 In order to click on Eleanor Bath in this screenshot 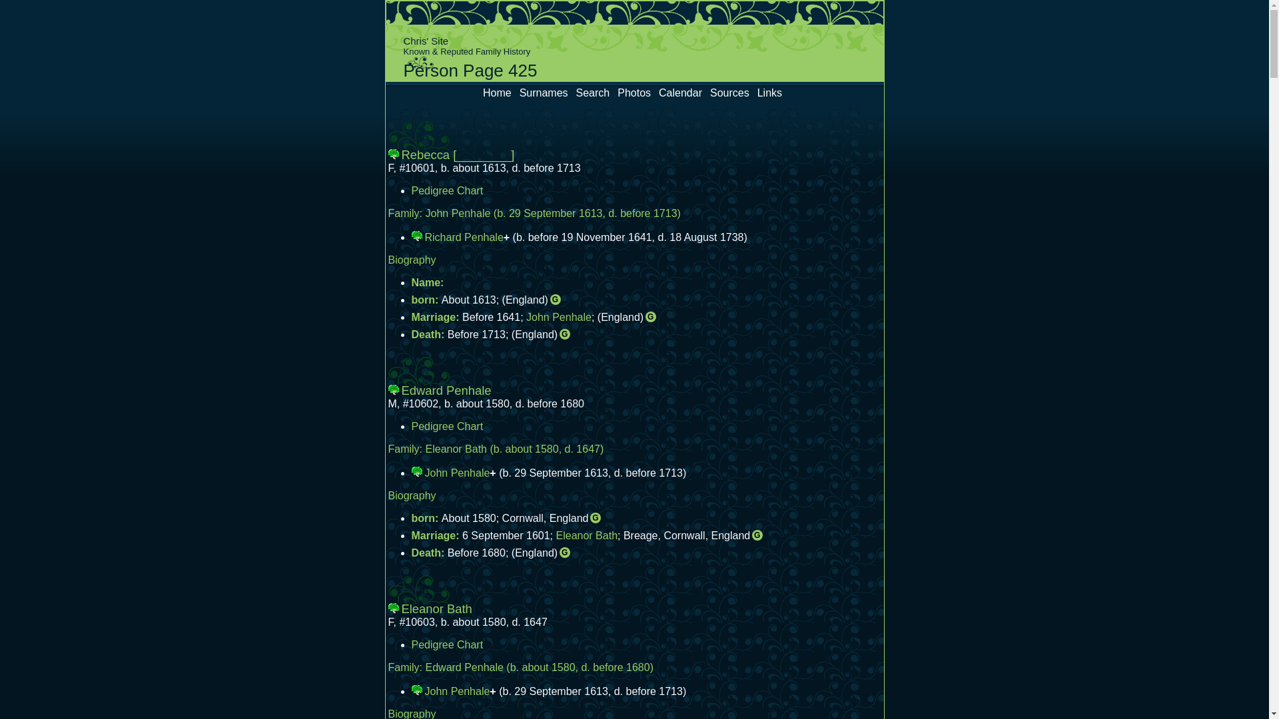, I will do `click(456, 449)`.